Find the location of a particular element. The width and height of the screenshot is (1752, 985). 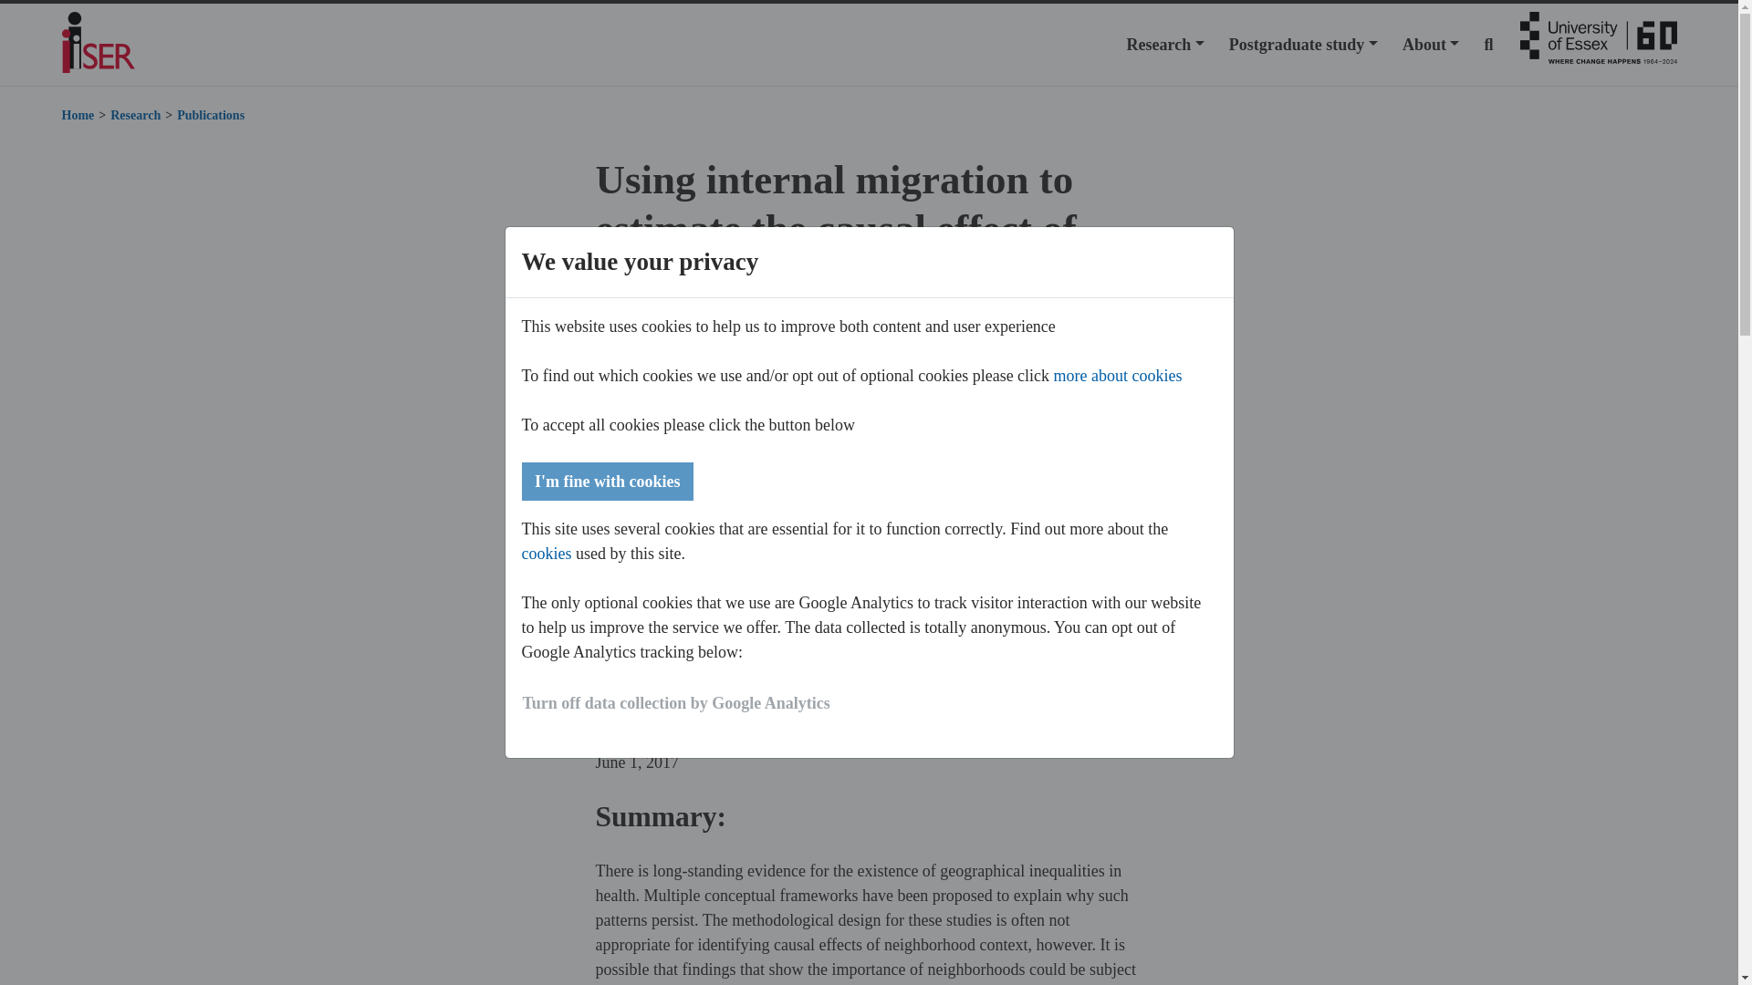

S.V. Subramanian is located at coordinates (898, 655).